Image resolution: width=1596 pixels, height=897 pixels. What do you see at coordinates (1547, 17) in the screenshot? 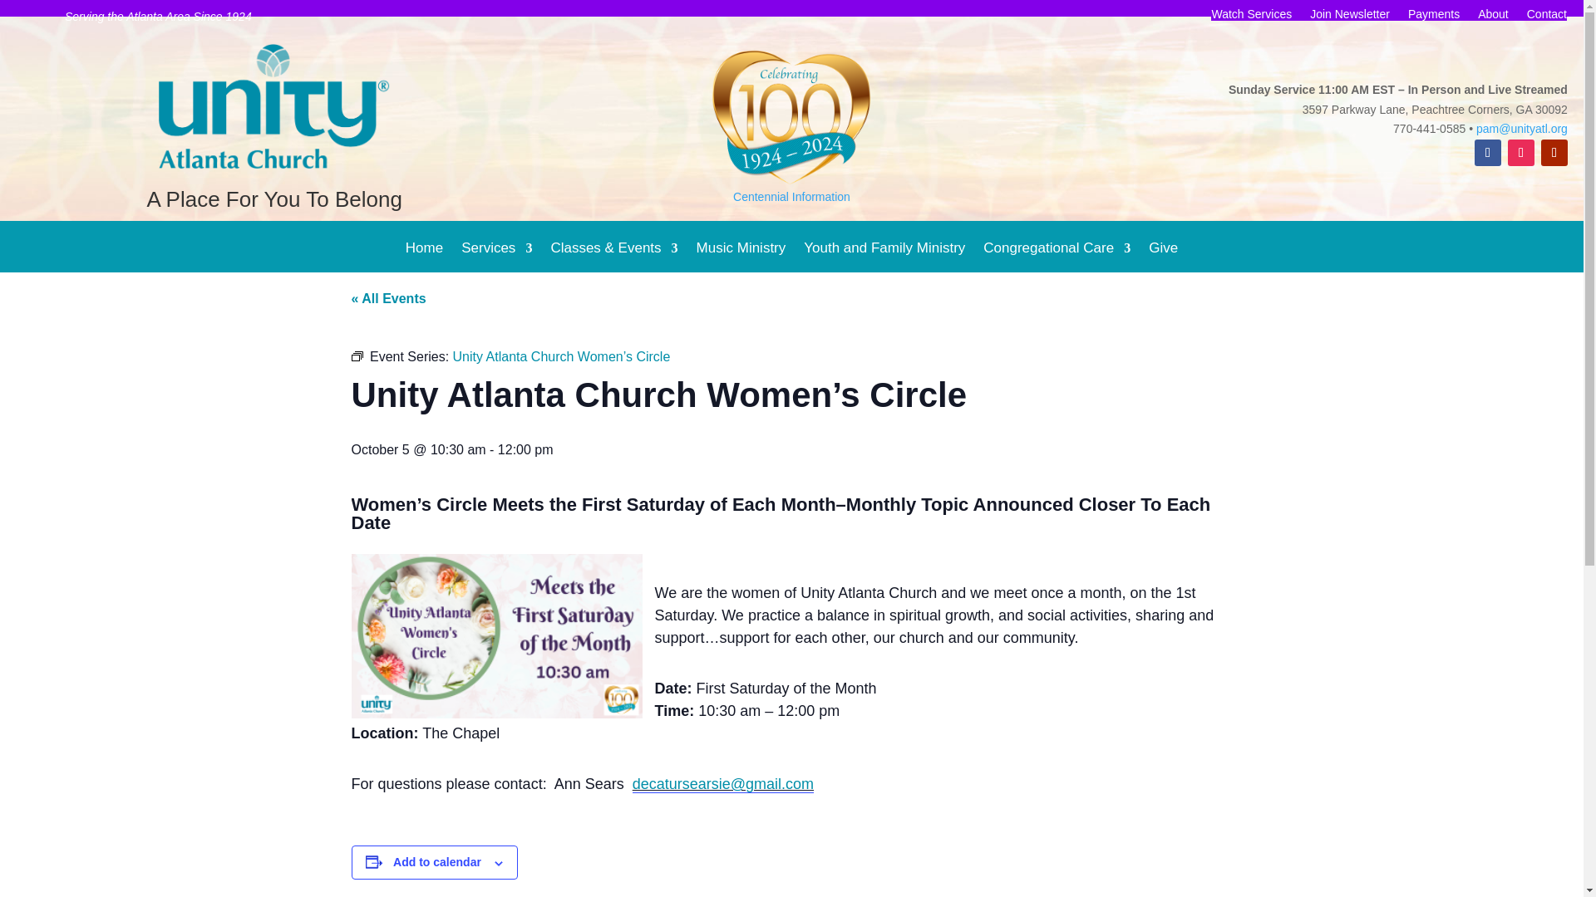
I see `Contact` at bounding box center [1547, 17].